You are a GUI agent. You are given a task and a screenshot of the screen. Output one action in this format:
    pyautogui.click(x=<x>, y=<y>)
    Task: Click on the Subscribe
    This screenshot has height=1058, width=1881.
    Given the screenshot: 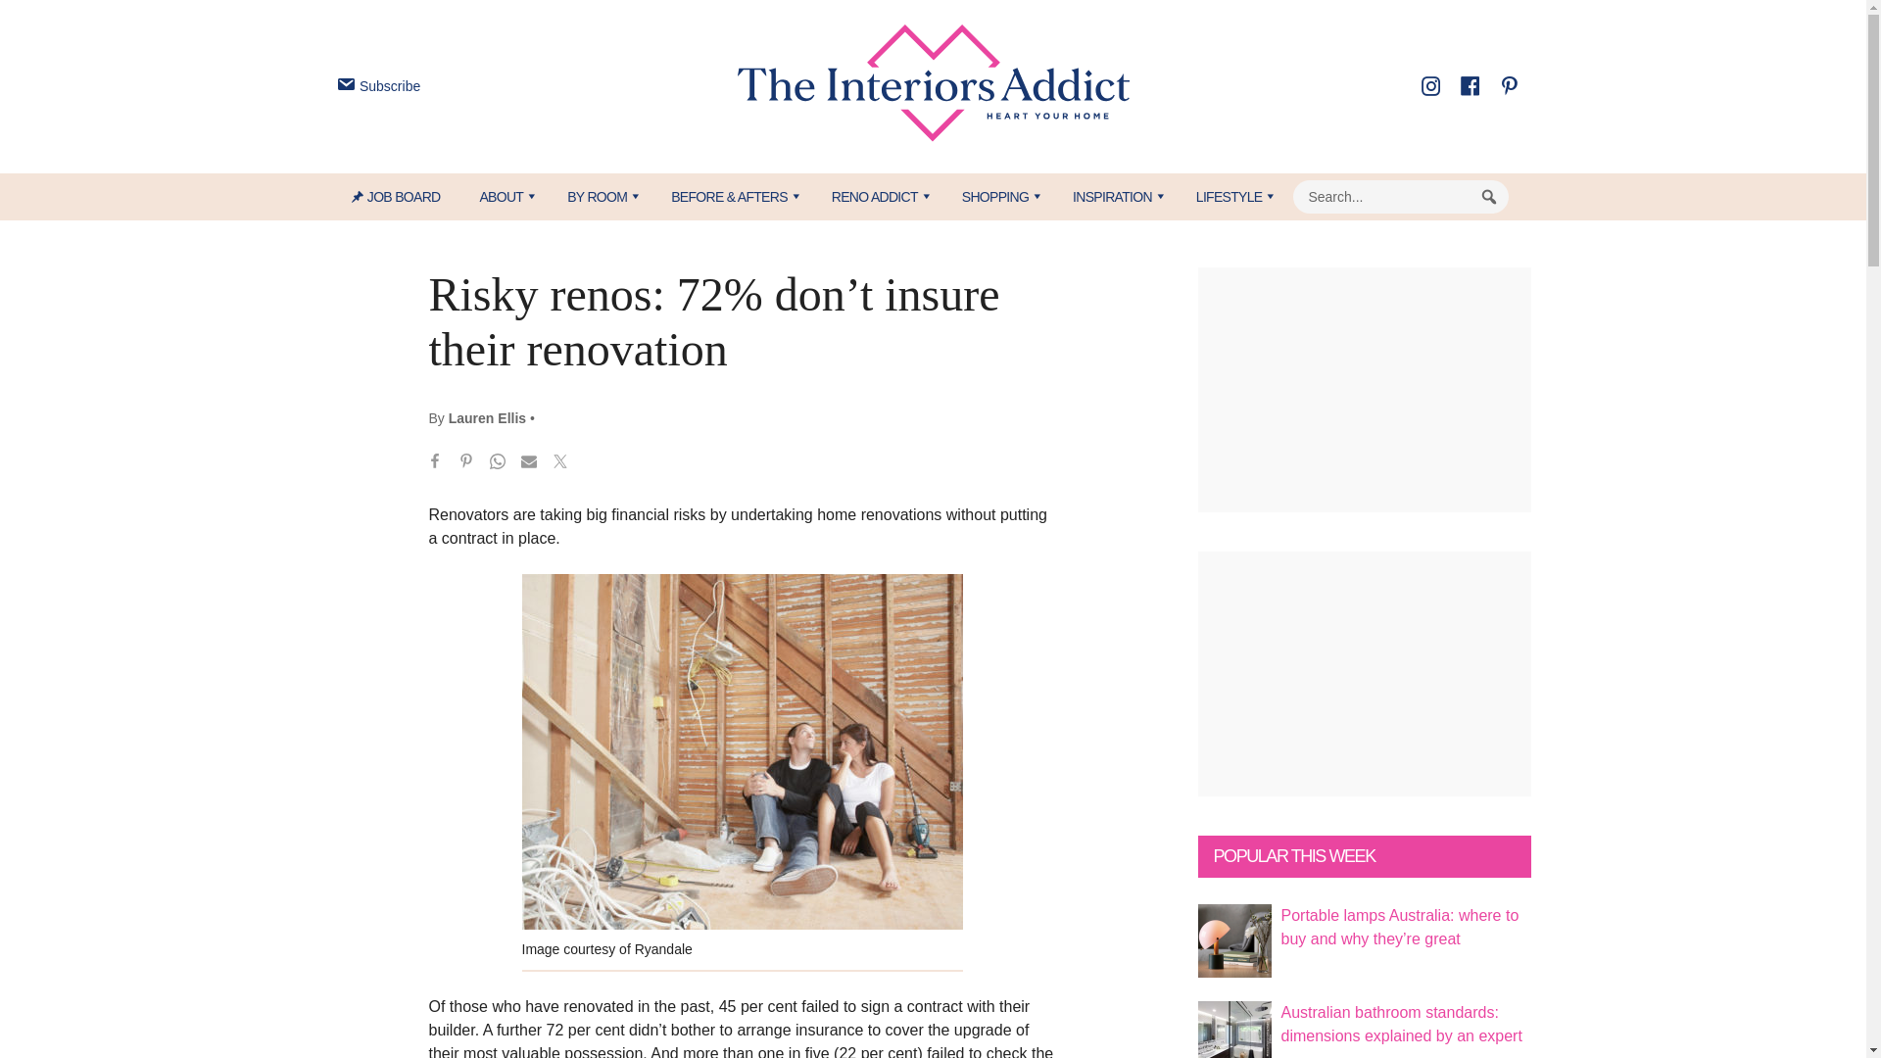 What is the action you would take?
    pyautogui.click(x=376, y=86)
    